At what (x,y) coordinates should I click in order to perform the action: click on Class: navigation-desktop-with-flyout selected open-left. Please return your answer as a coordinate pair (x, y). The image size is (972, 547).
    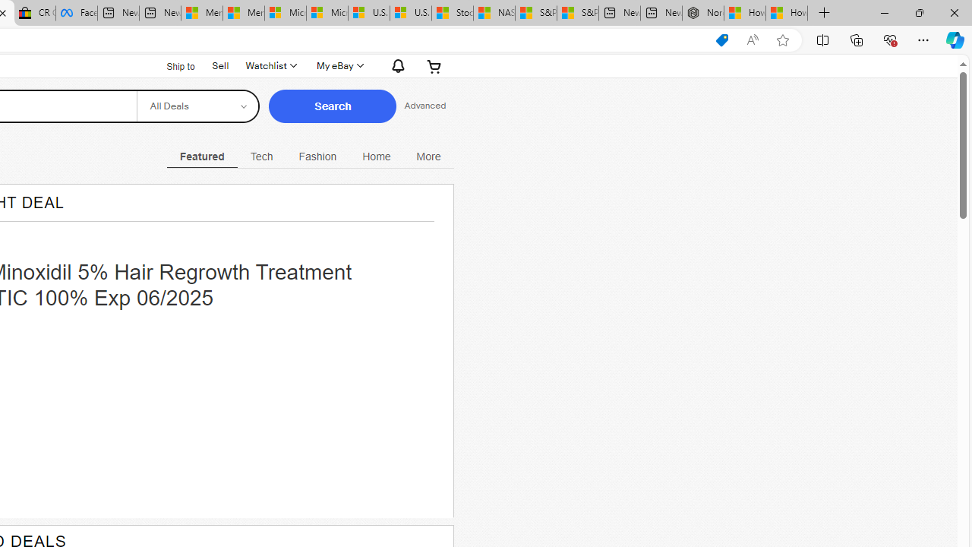
    Looking at the image, I should click on (202, 154).